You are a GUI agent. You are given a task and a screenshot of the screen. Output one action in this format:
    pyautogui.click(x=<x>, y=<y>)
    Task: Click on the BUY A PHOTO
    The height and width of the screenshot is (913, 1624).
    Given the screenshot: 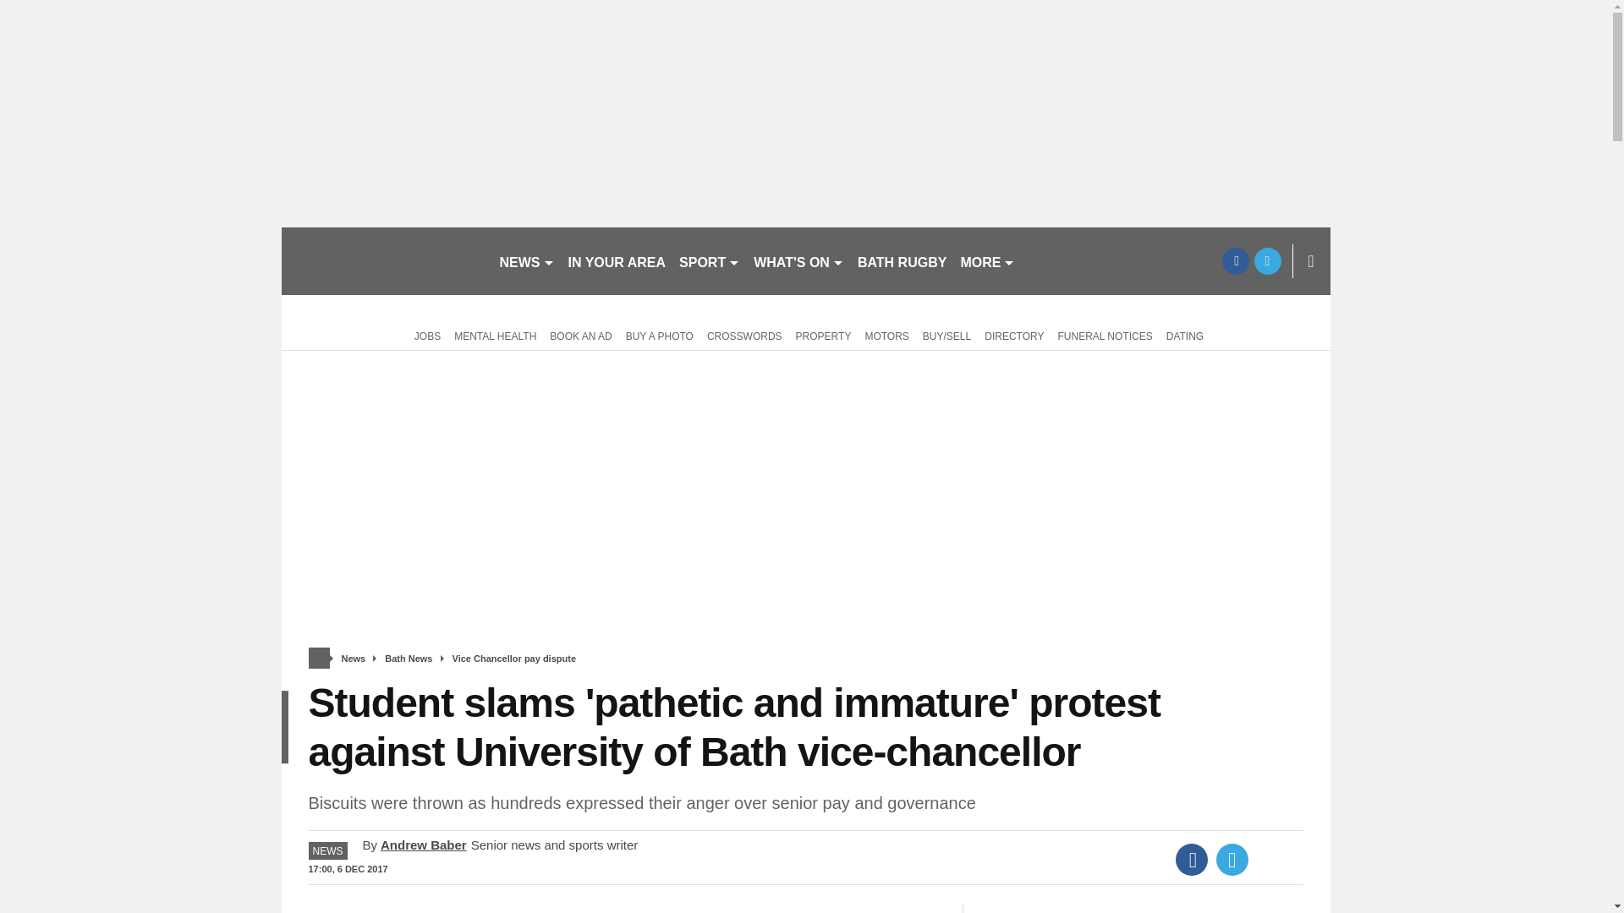 What is the action you would take?
    pyautogui.click(x=659, y=335)
    